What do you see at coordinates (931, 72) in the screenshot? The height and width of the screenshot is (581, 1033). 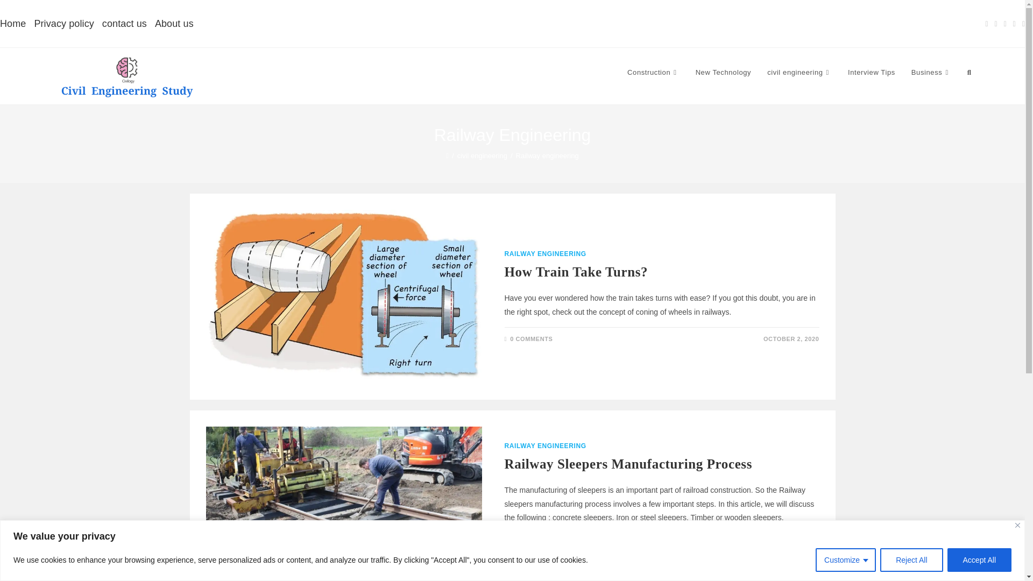 I see `Business` at bounding box center [931, 72].